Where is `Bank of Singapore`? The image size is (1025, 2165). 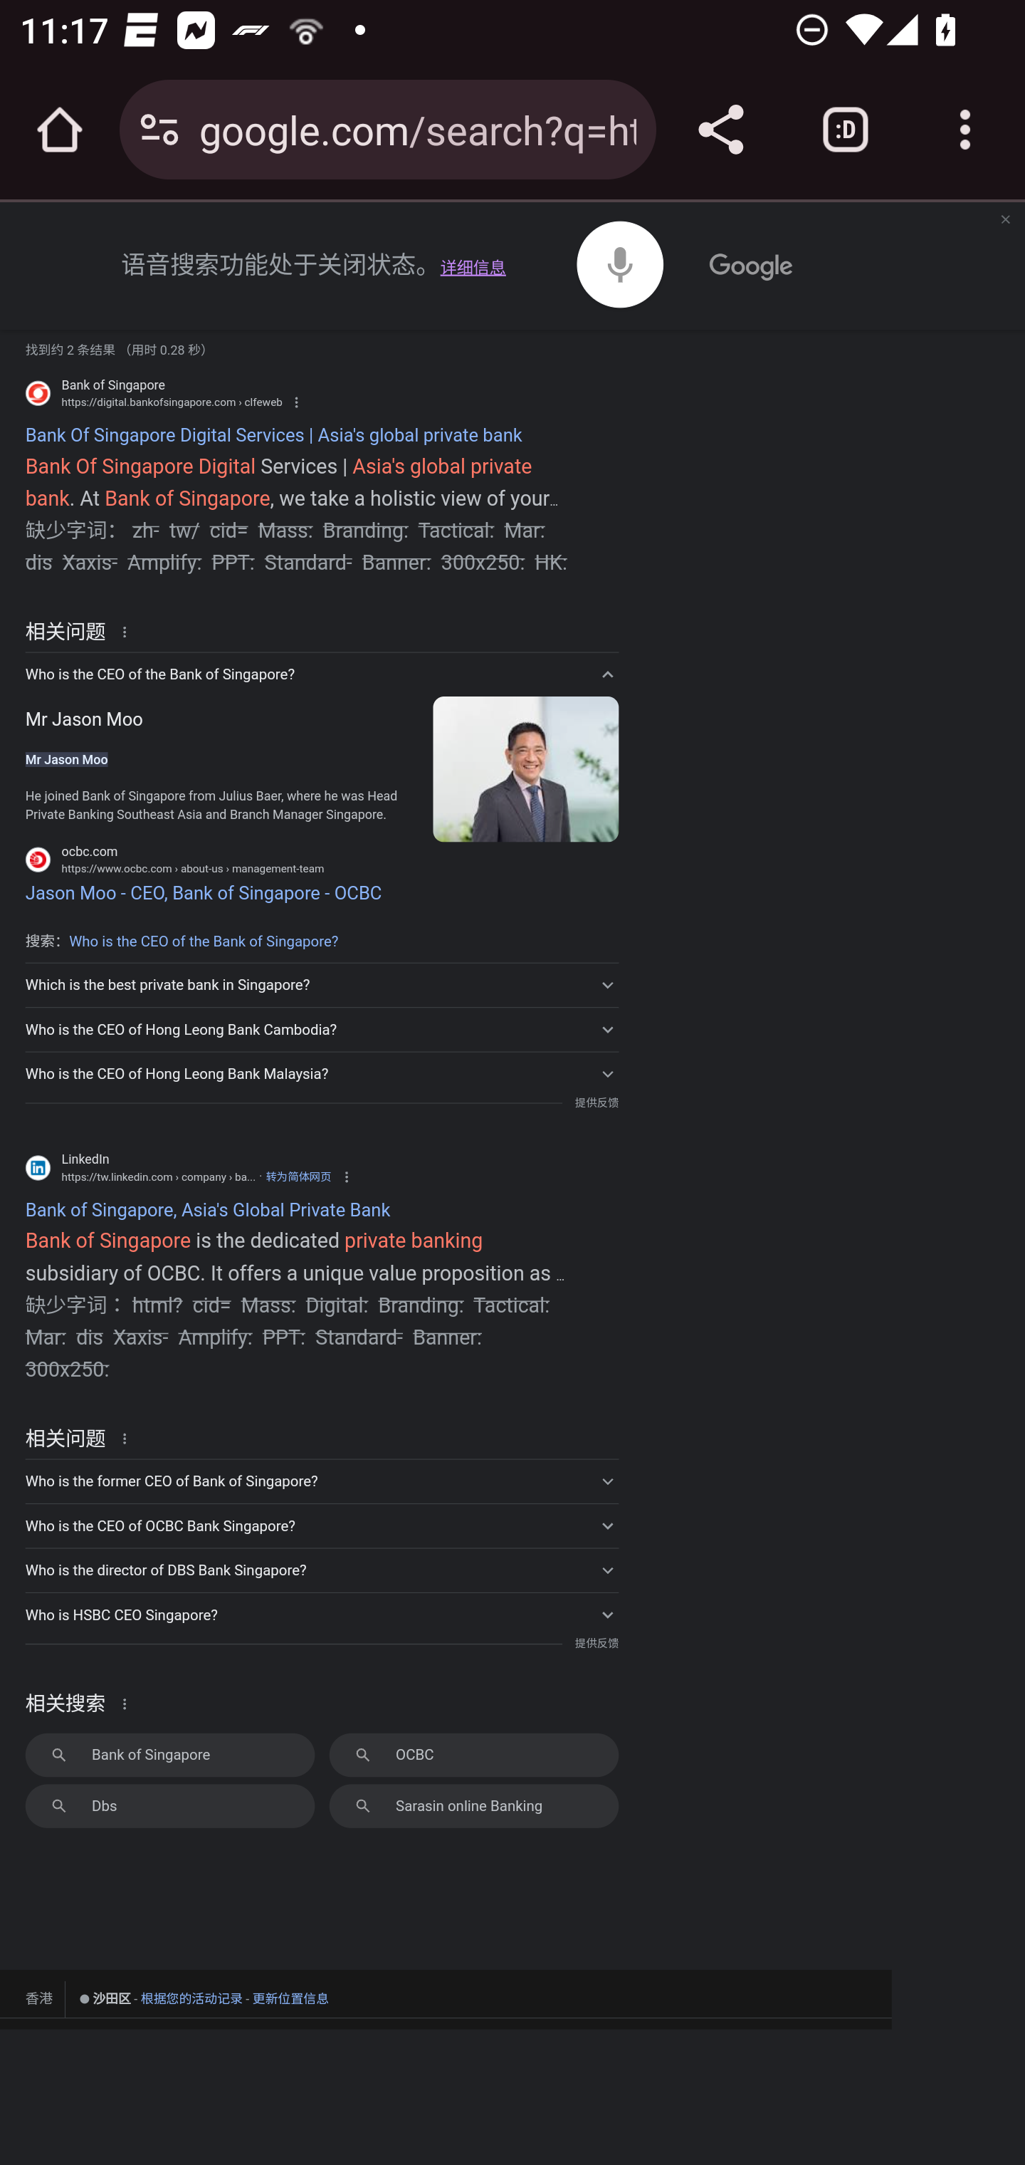 Bank of Singapore is located at coordinates (169, 1755).